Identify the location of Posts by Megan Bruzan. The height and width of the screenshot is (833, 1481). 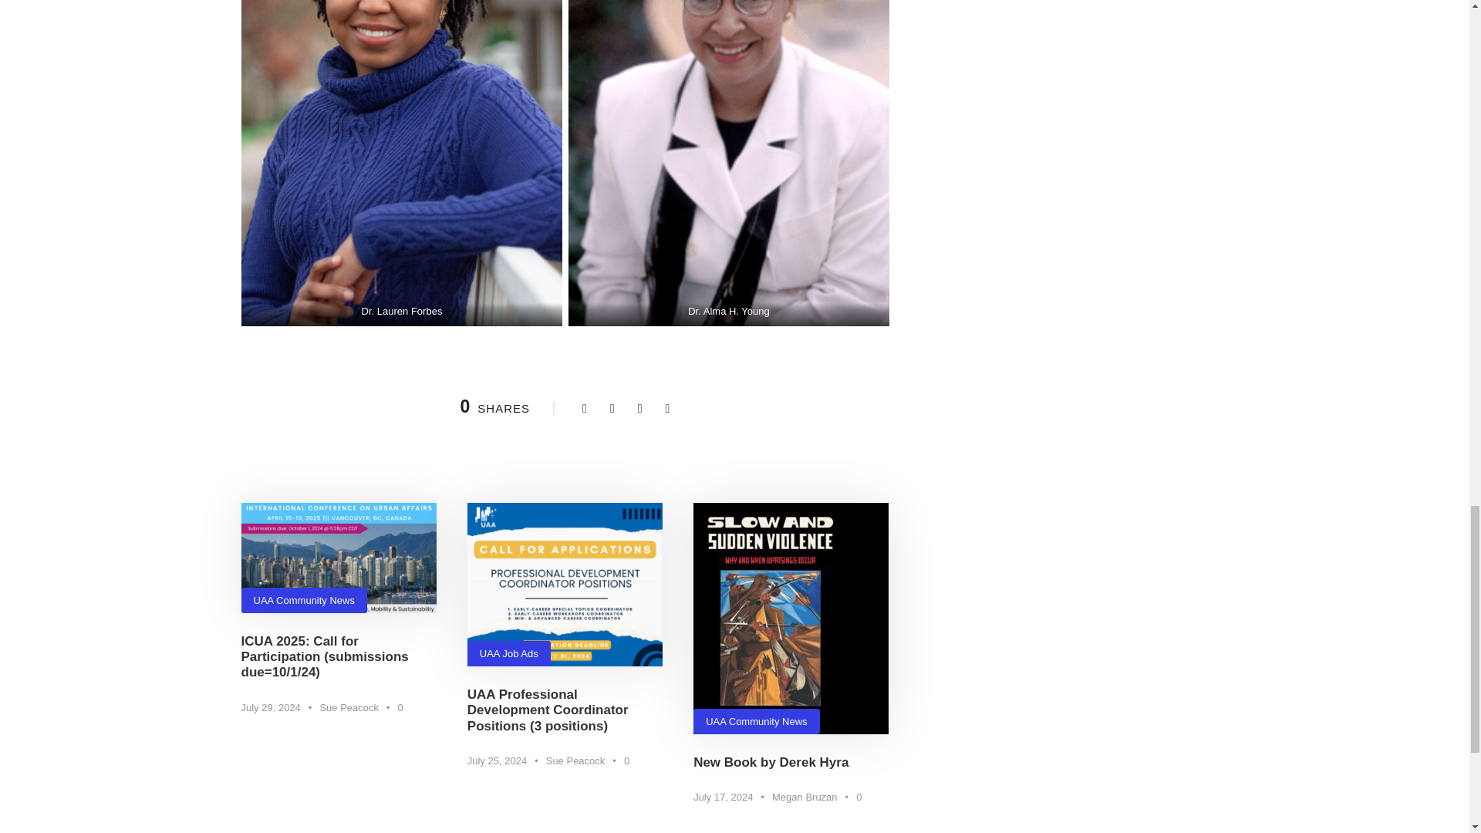
(805, 798).